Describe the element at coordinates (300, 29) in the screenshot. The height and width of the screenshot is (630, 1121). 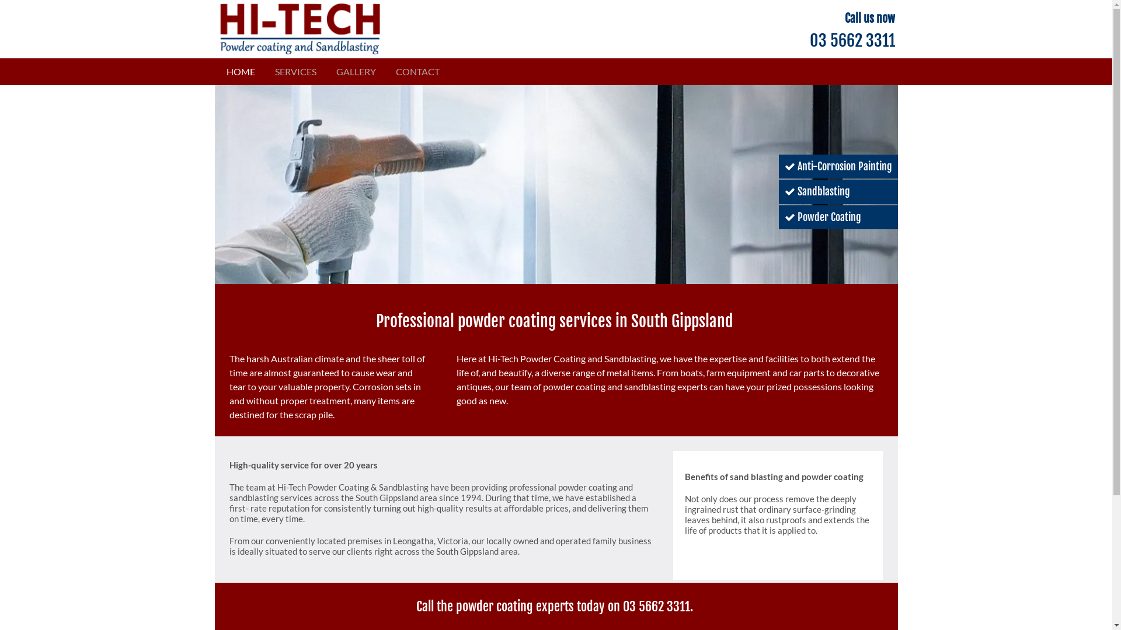
I see `hi tech powder coating and sandblasting logo` at that location.